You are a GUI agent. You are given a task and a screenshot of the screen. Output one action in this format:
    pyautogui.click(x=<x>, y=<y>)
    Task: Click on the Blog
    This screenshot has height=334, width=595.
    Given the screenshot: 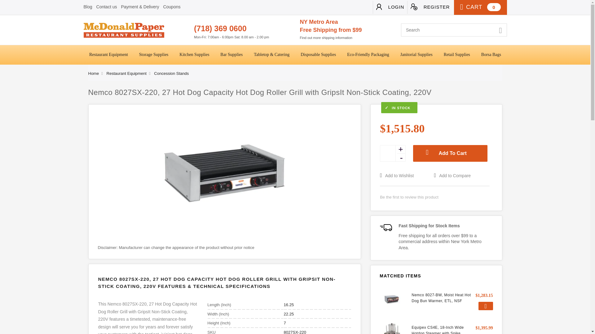 What is the action you would take?
    pyautogui.click(x=88, y=7)
    